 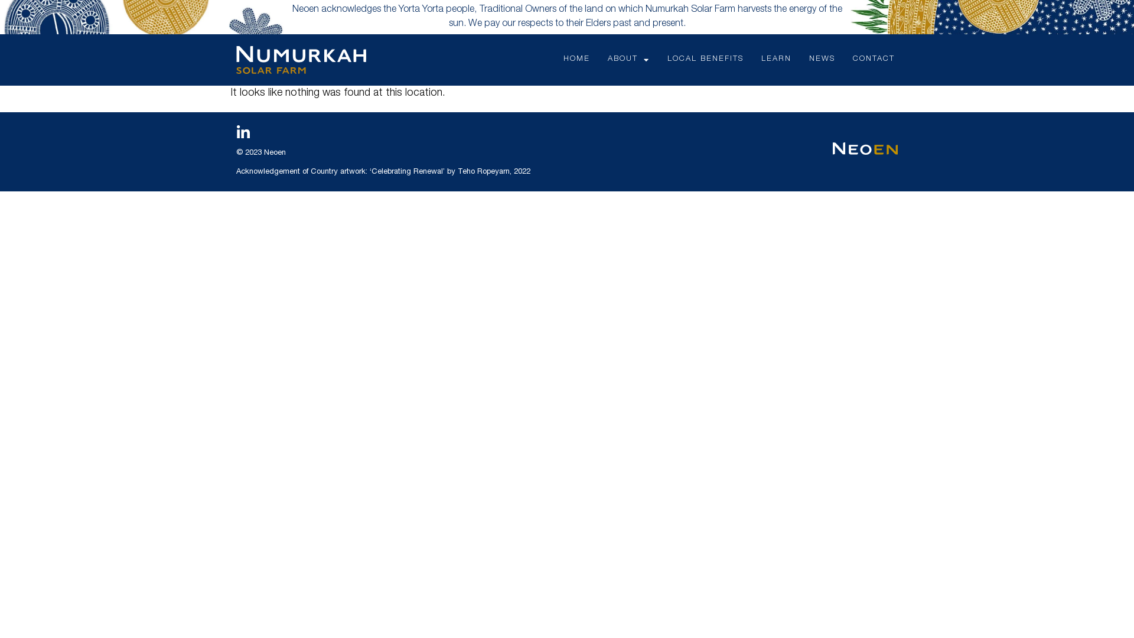 What do you see at coordinates (776, 59) in the screenshot?
I see `LEARN` at bounding box center [776, 59].